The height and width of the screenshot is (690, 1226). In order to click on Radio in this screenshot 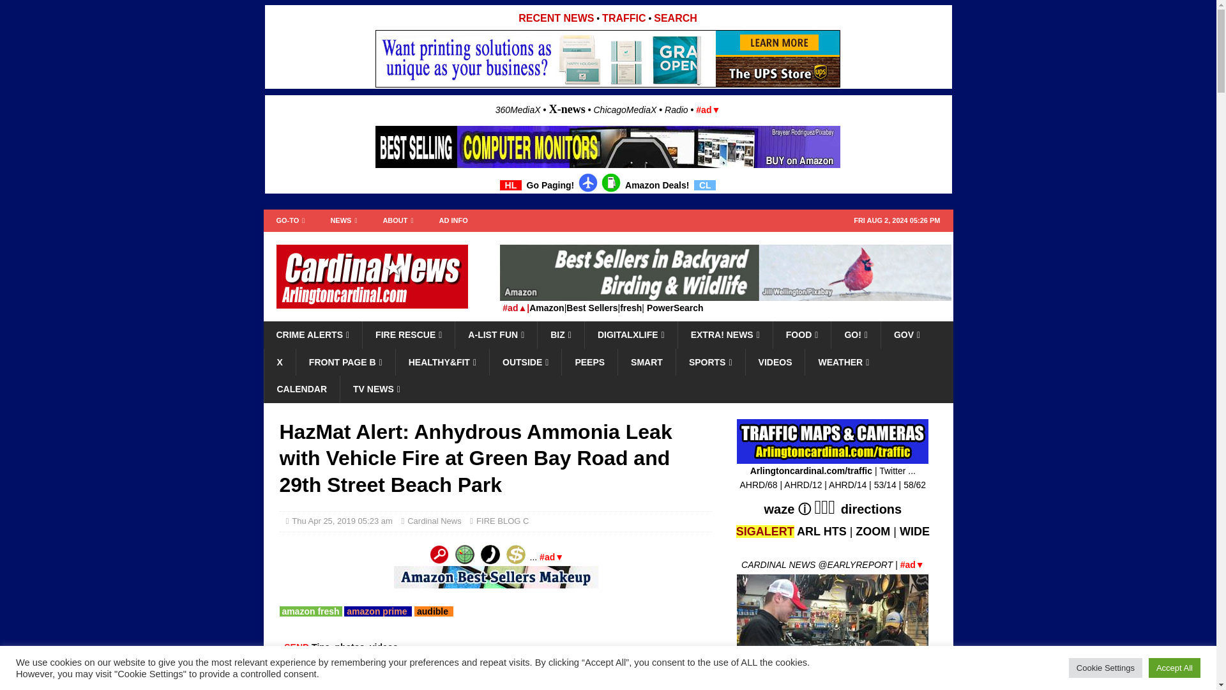, I will do `click(676, 110)`.